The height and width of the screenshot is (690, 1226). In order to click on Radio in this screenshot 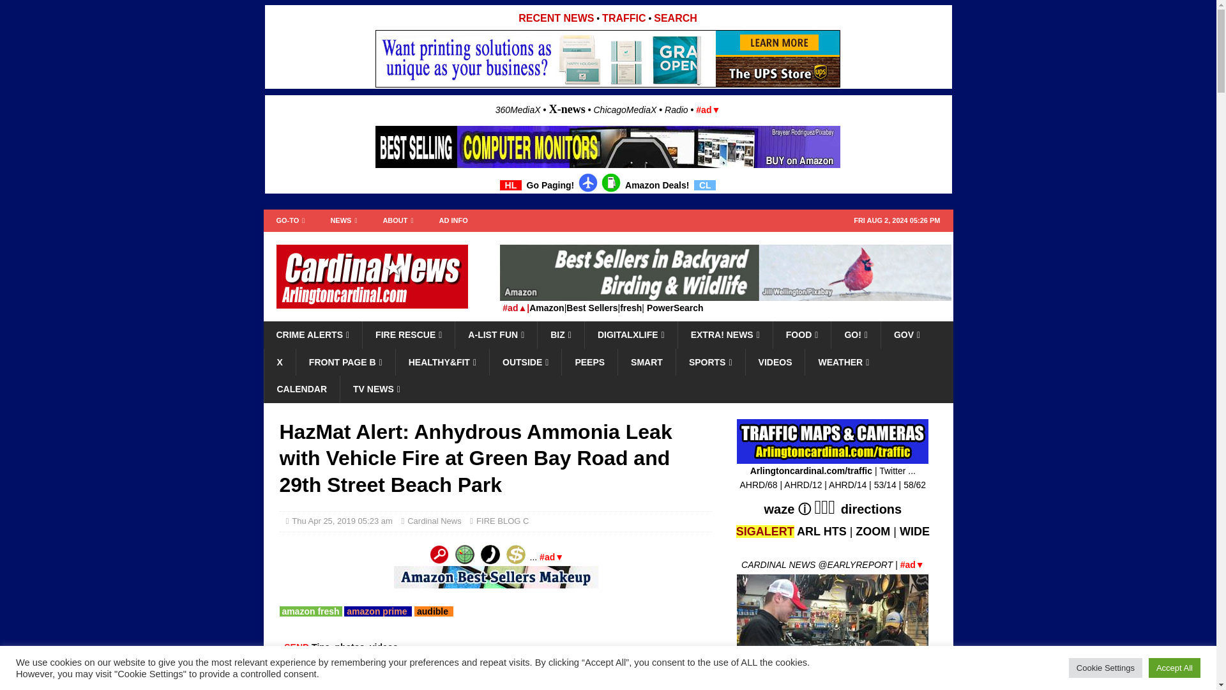, I will do `click(676, 110)`.